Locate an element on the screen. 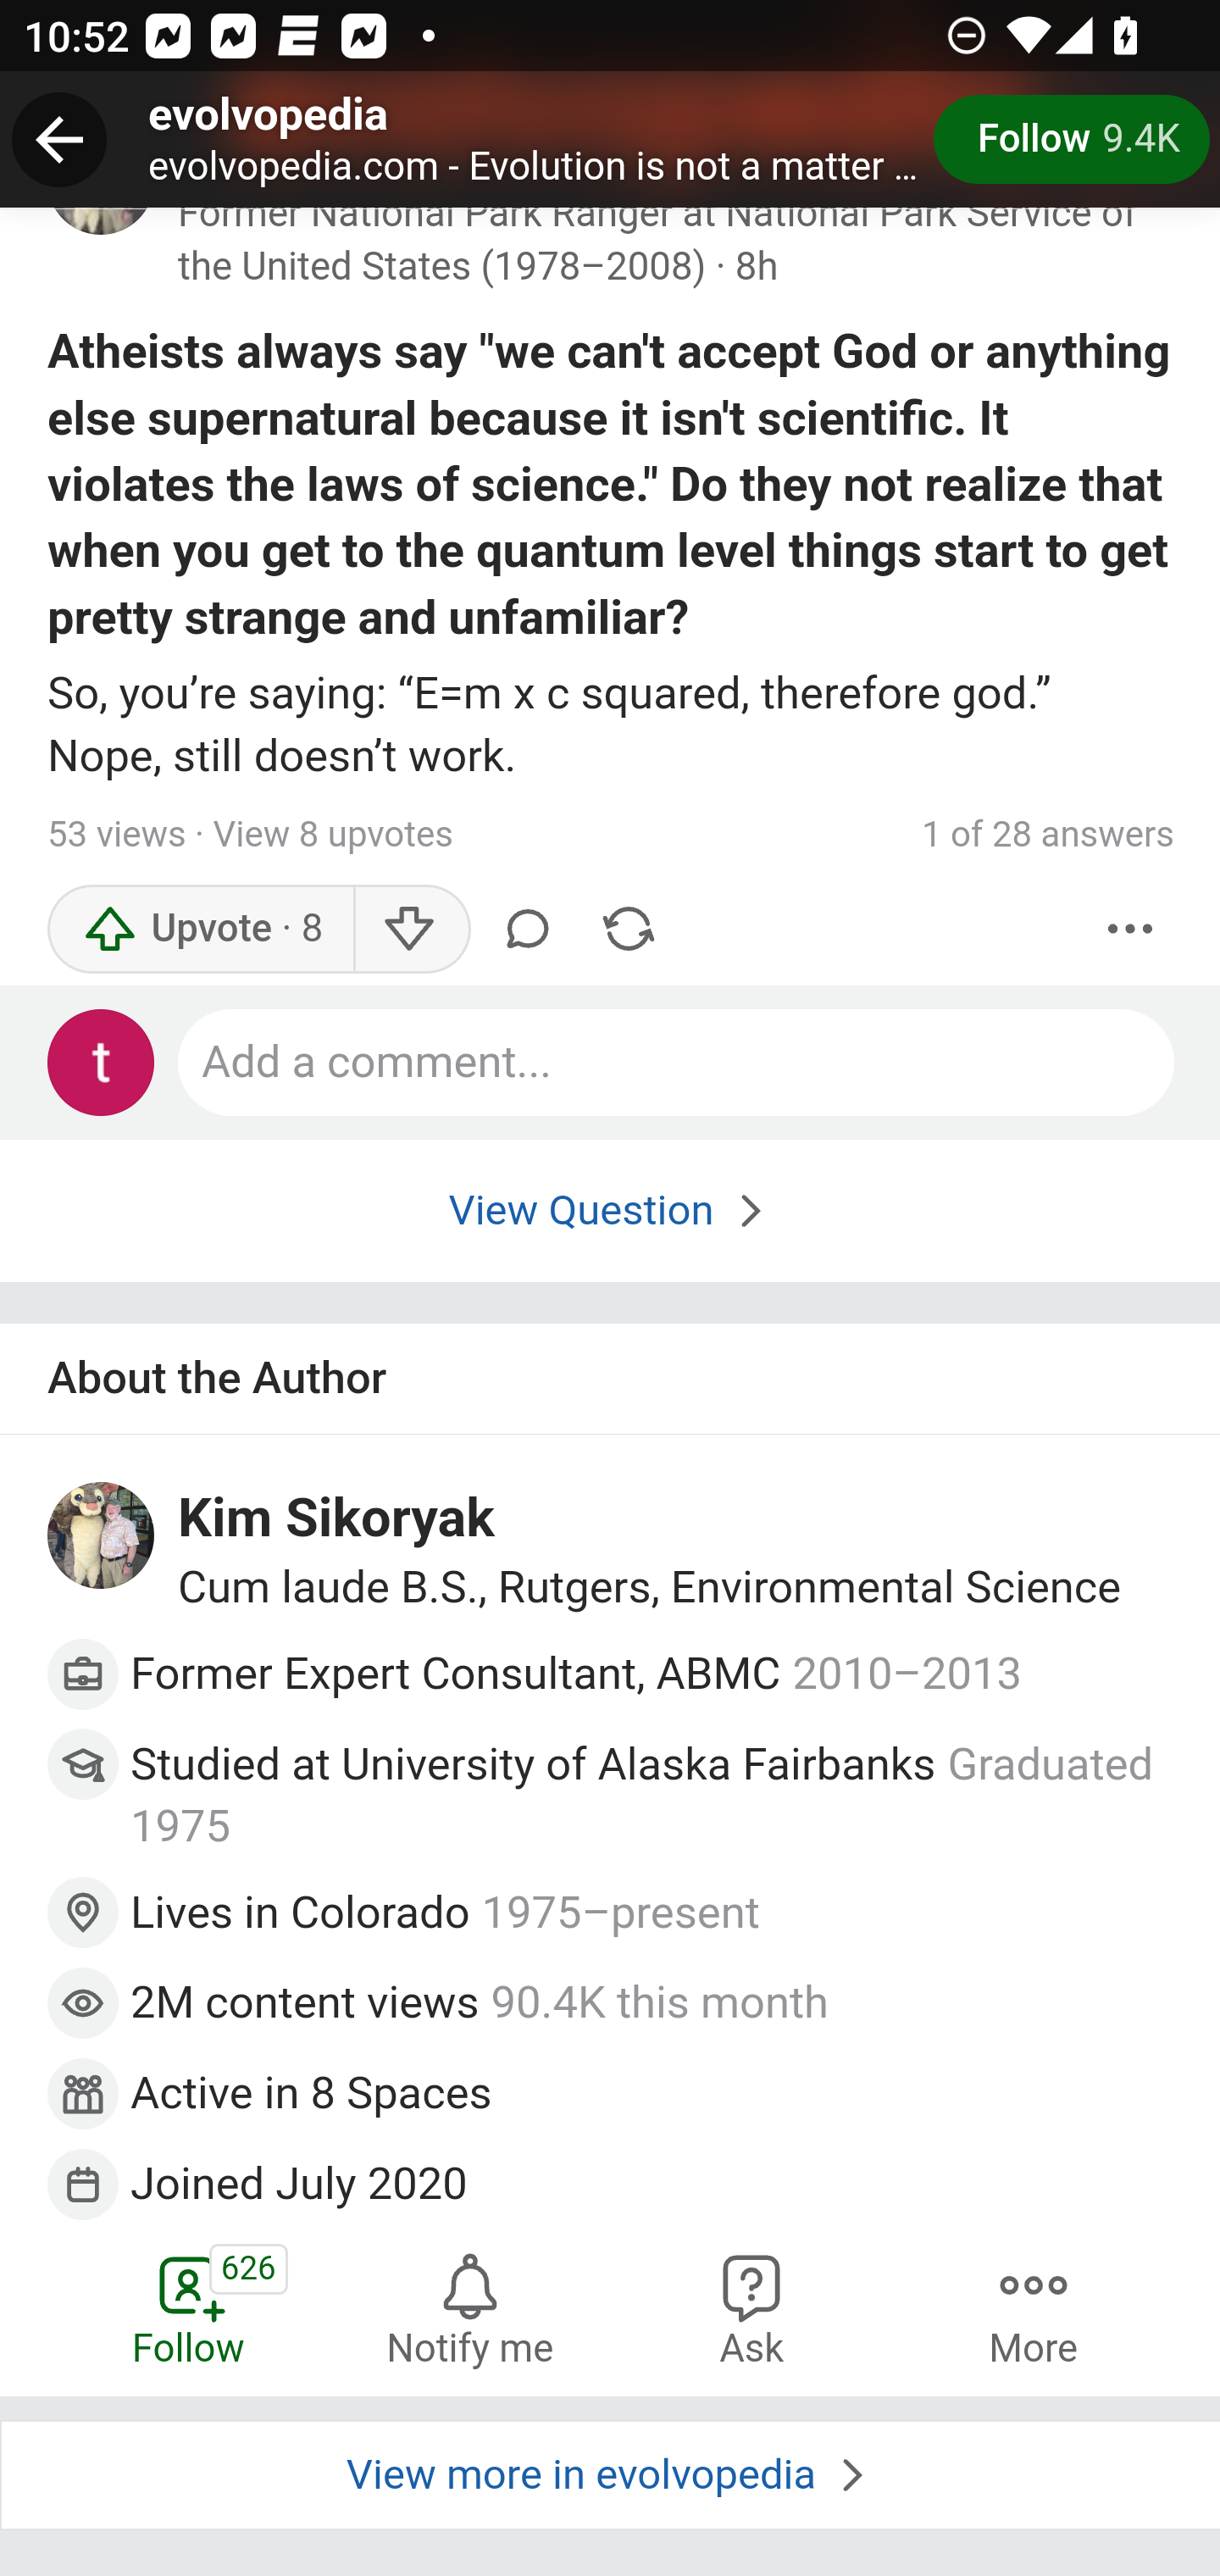 This screenshot has height=2576, width=1220. View 8 upvotes is located at coordinates (331, 836).